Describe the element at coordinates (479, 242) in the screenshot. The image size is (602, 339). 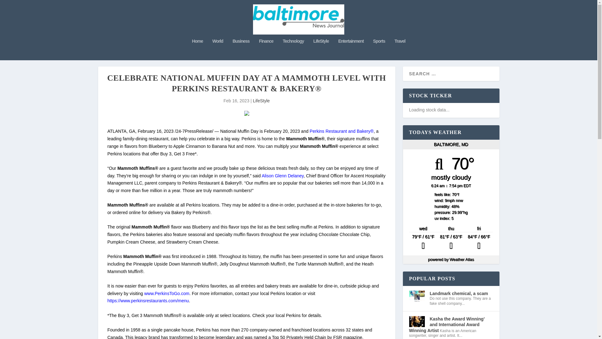
I see `Mostly Sunny` at that location.